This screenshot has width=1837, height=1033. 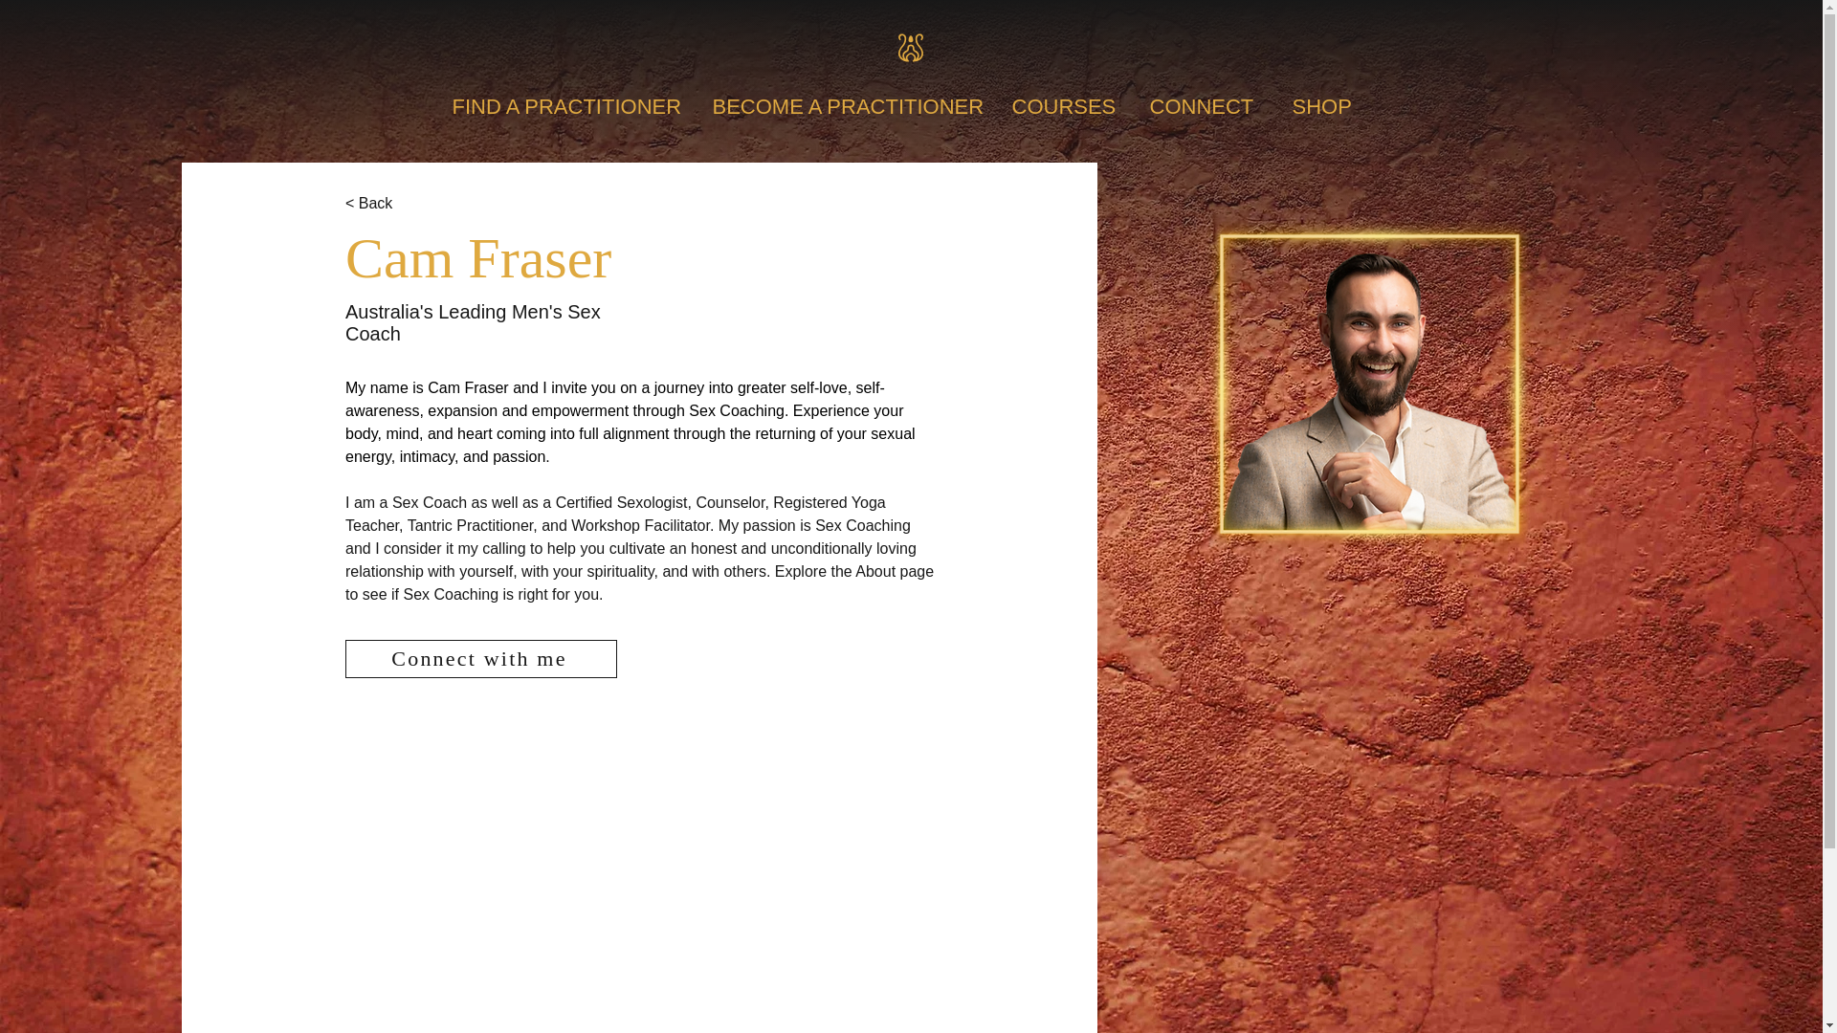 What do you see at coordinates (1072, 106) in the screenshot?
I see `COURSES` at bounding box center [1072, 106].